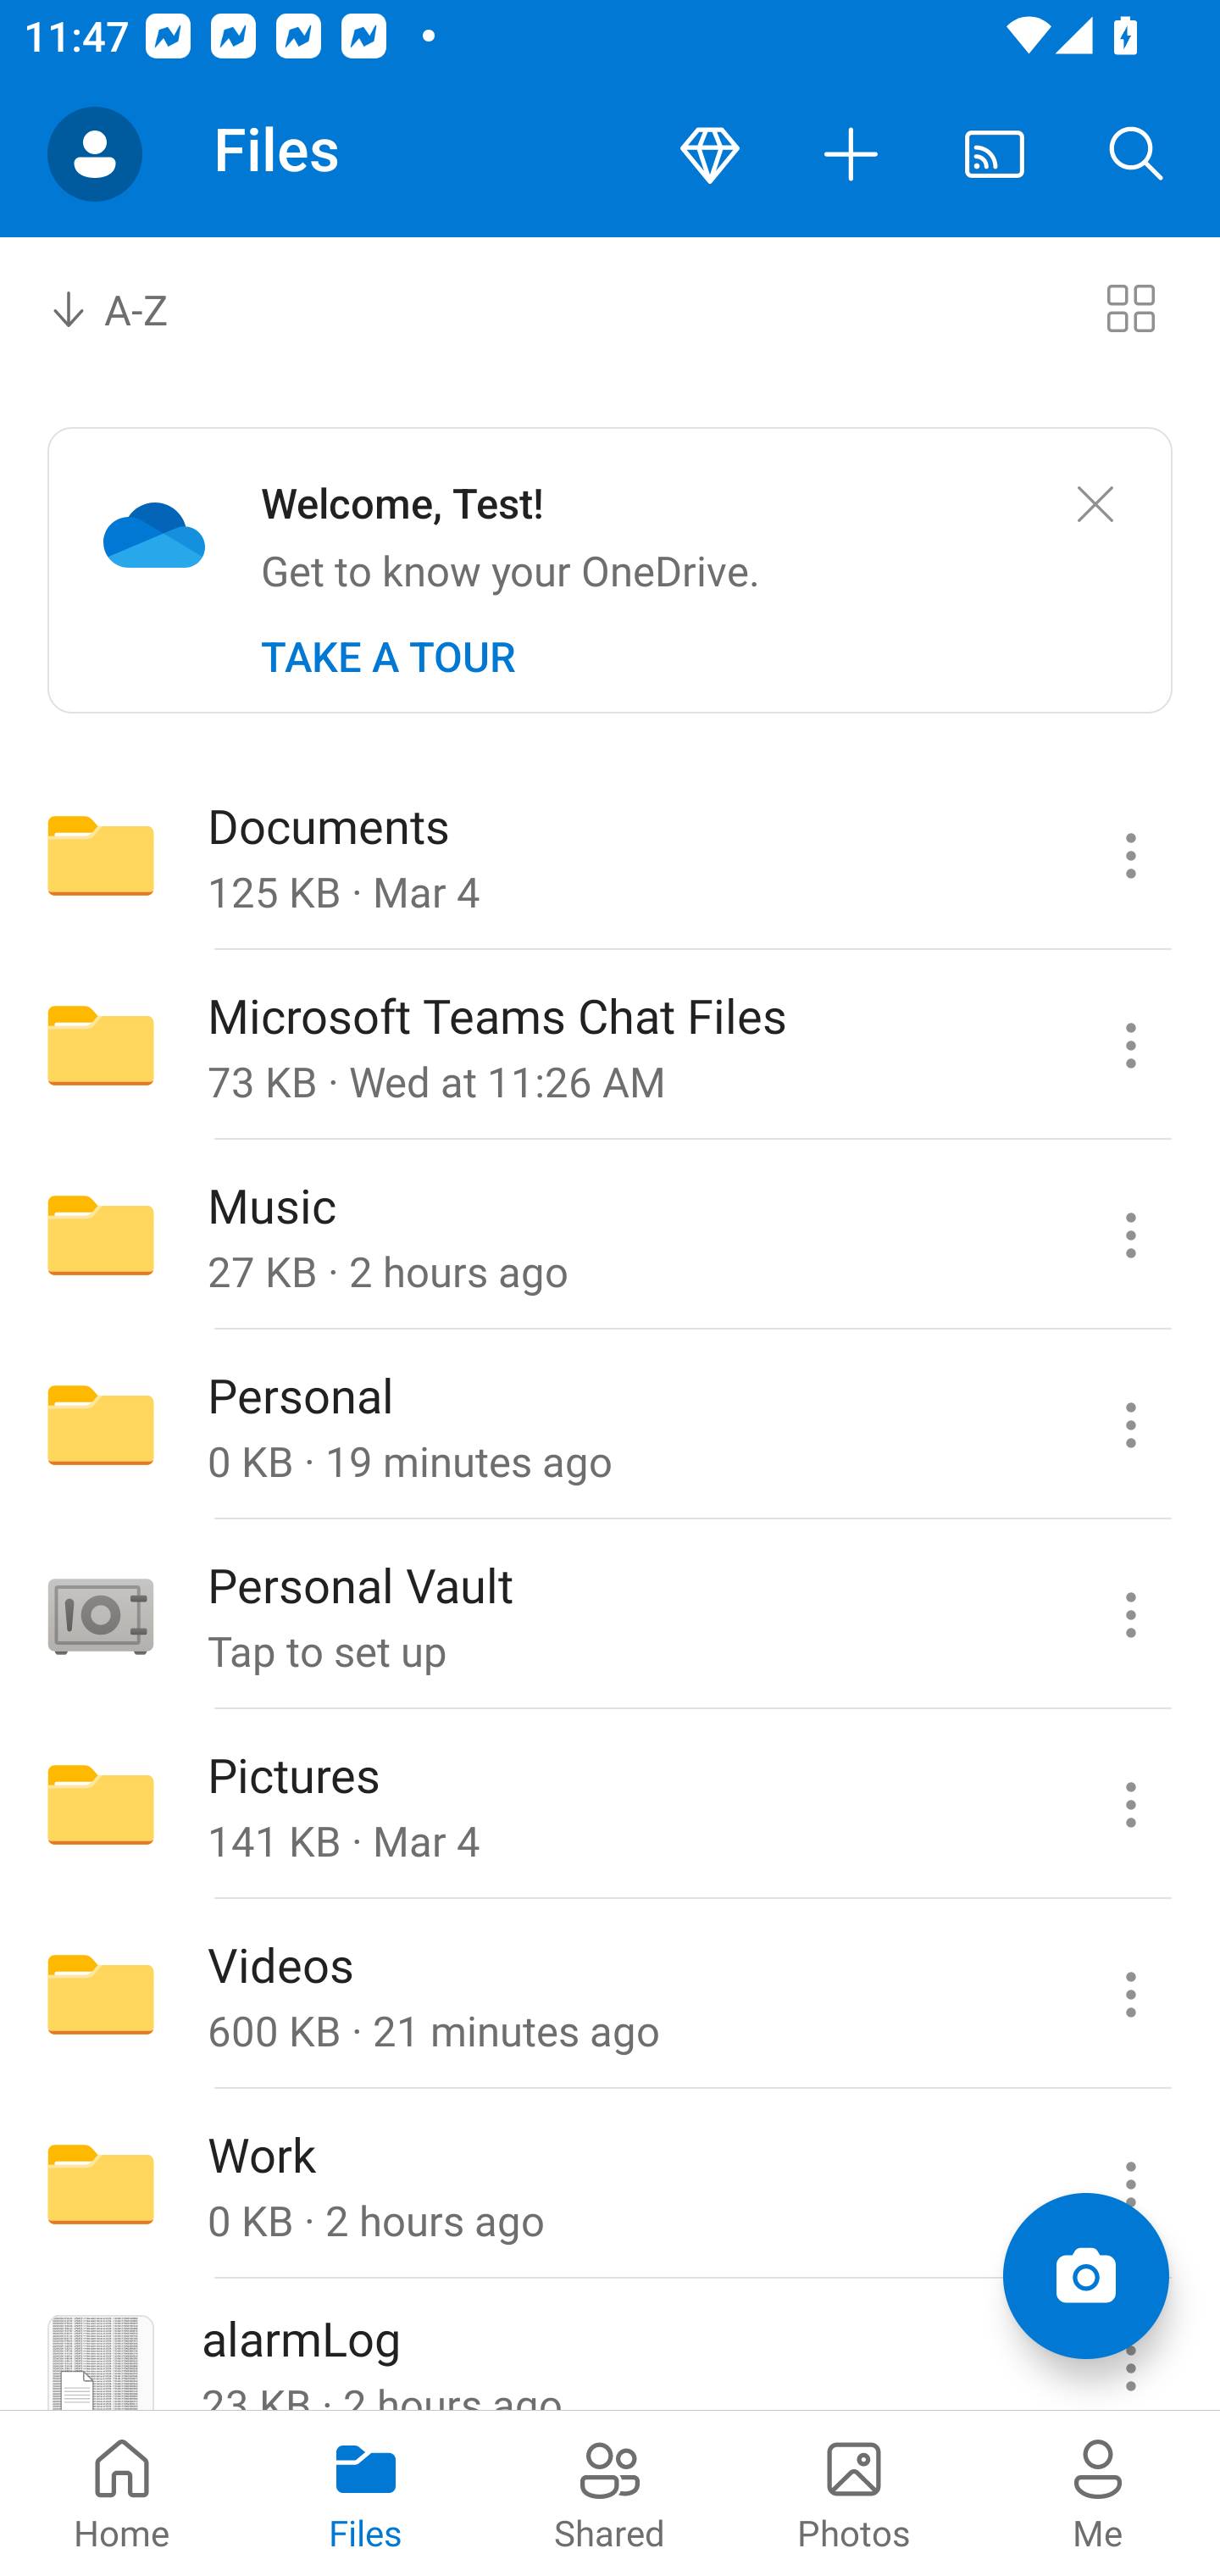 This screenshot has width=1220, height=2576. Describe the element at coordinates (1095, 505) in the screenshot. I see `Close` at that location.